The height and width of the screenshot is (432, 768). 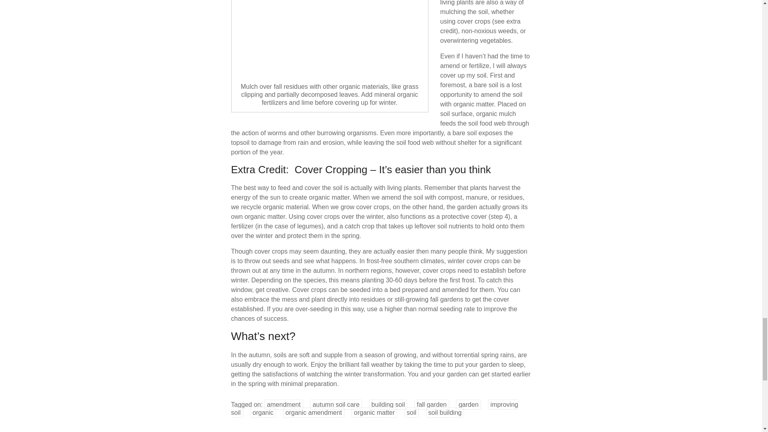 What do you see at coordinates (468, 404) in the screenshot?
I see `garden` at bounding box center [468, 404].